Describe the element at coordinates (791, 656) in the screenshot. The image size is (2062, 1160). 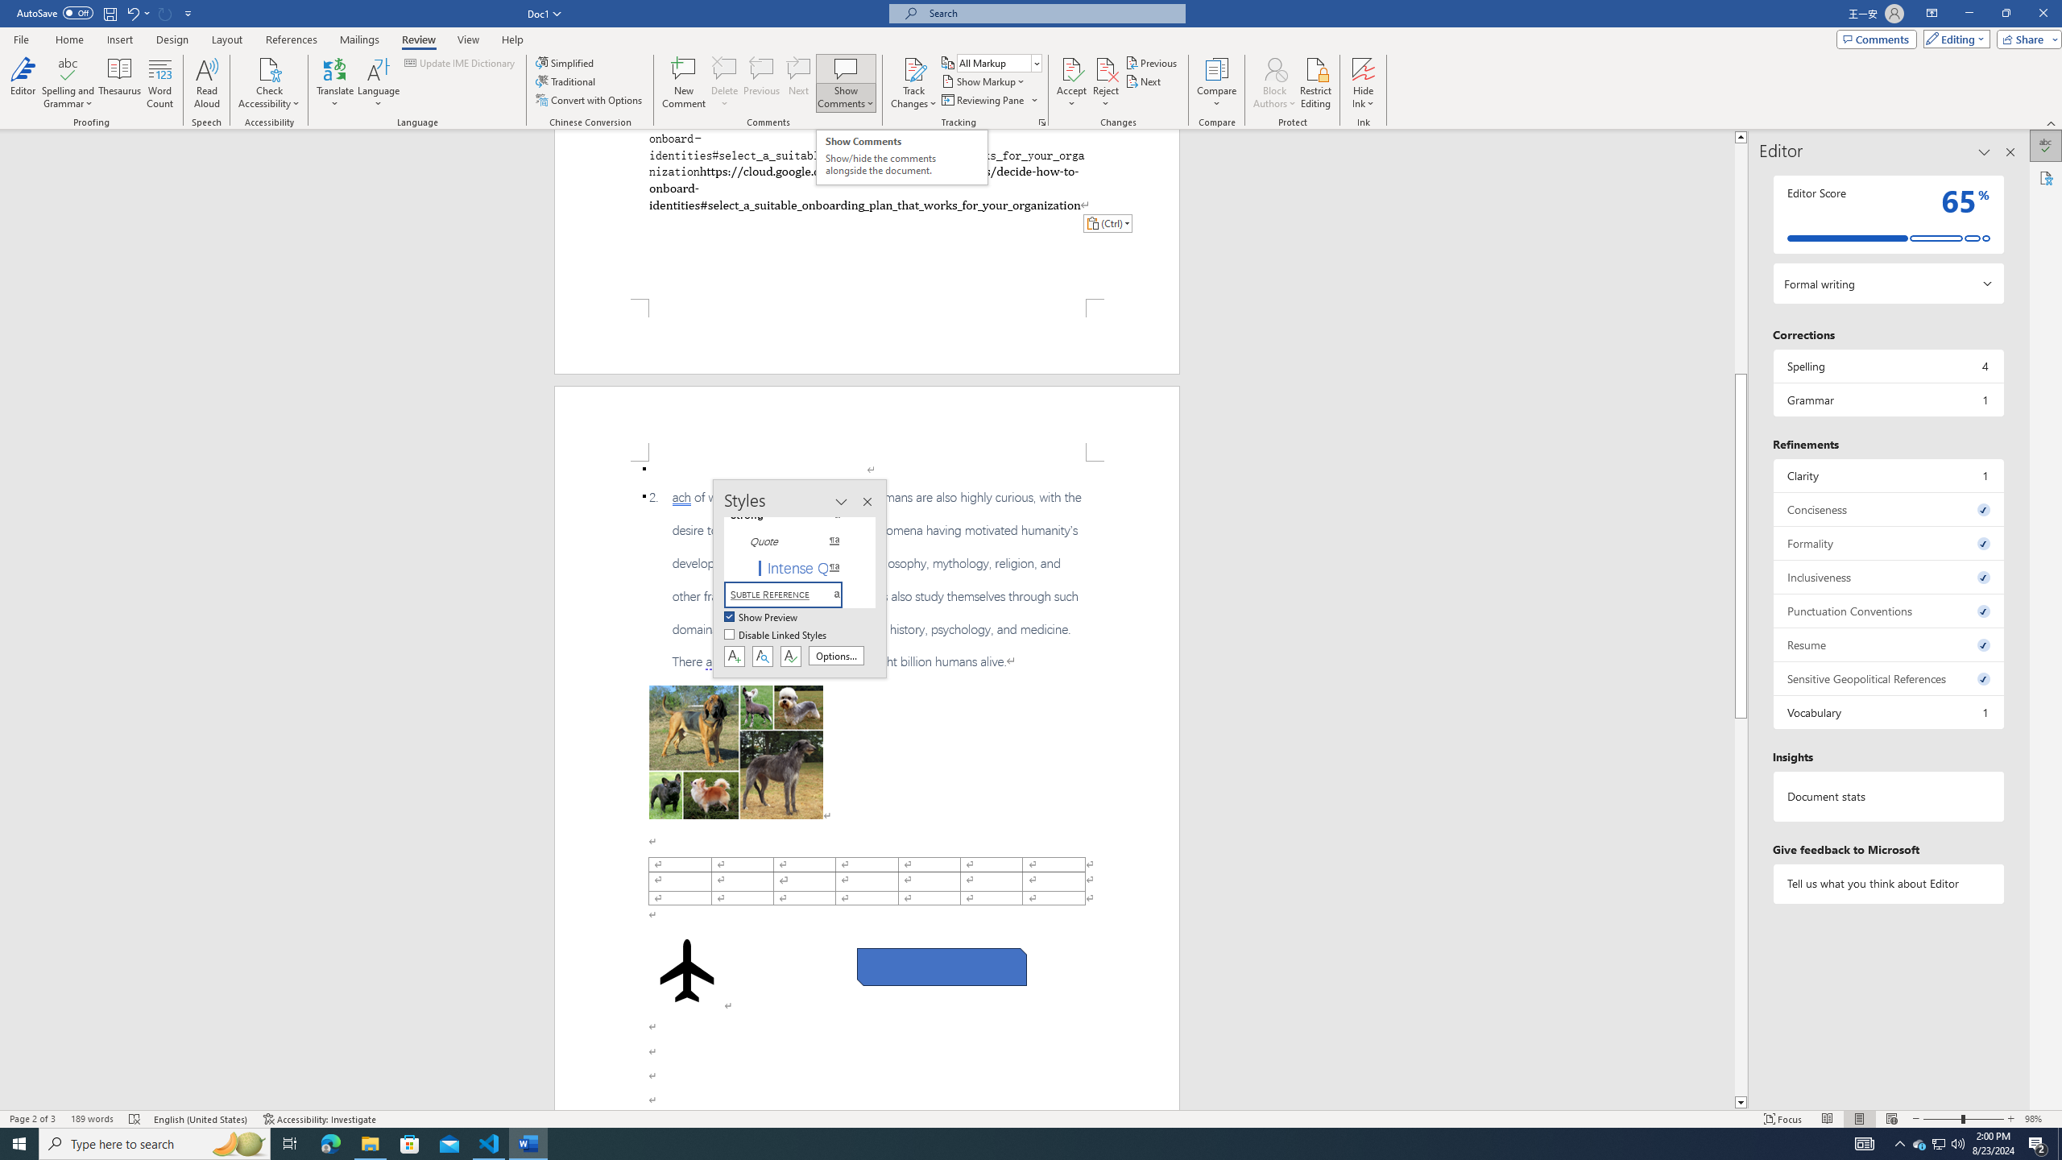
I see `Class: NetUIButton` at that location.